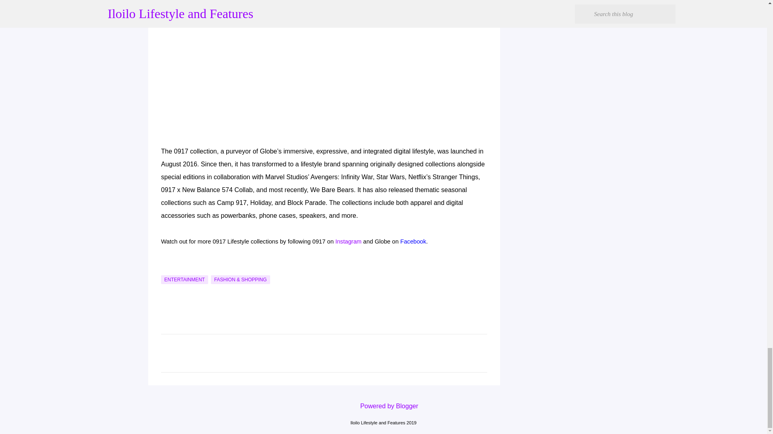 The height and width of the screenshot is (434, 773). Describe the element at coordinates (184, 280) in the screenshot. I see `ENTERTAINMENT` at that location.